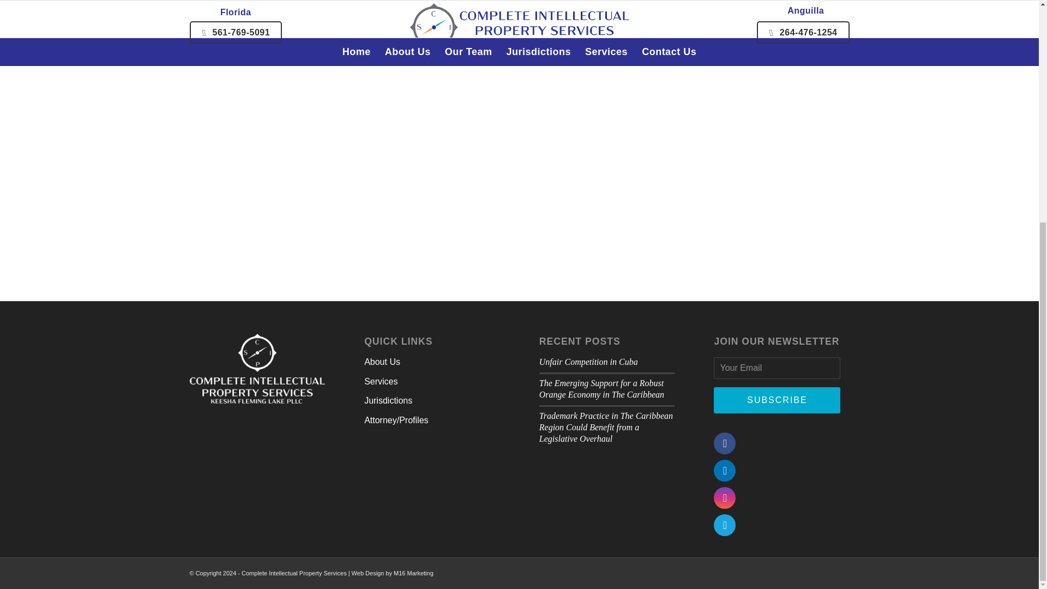 This screenshot has height=589, width=1047. I want to click on Jurisdictions, so click(432, 401).